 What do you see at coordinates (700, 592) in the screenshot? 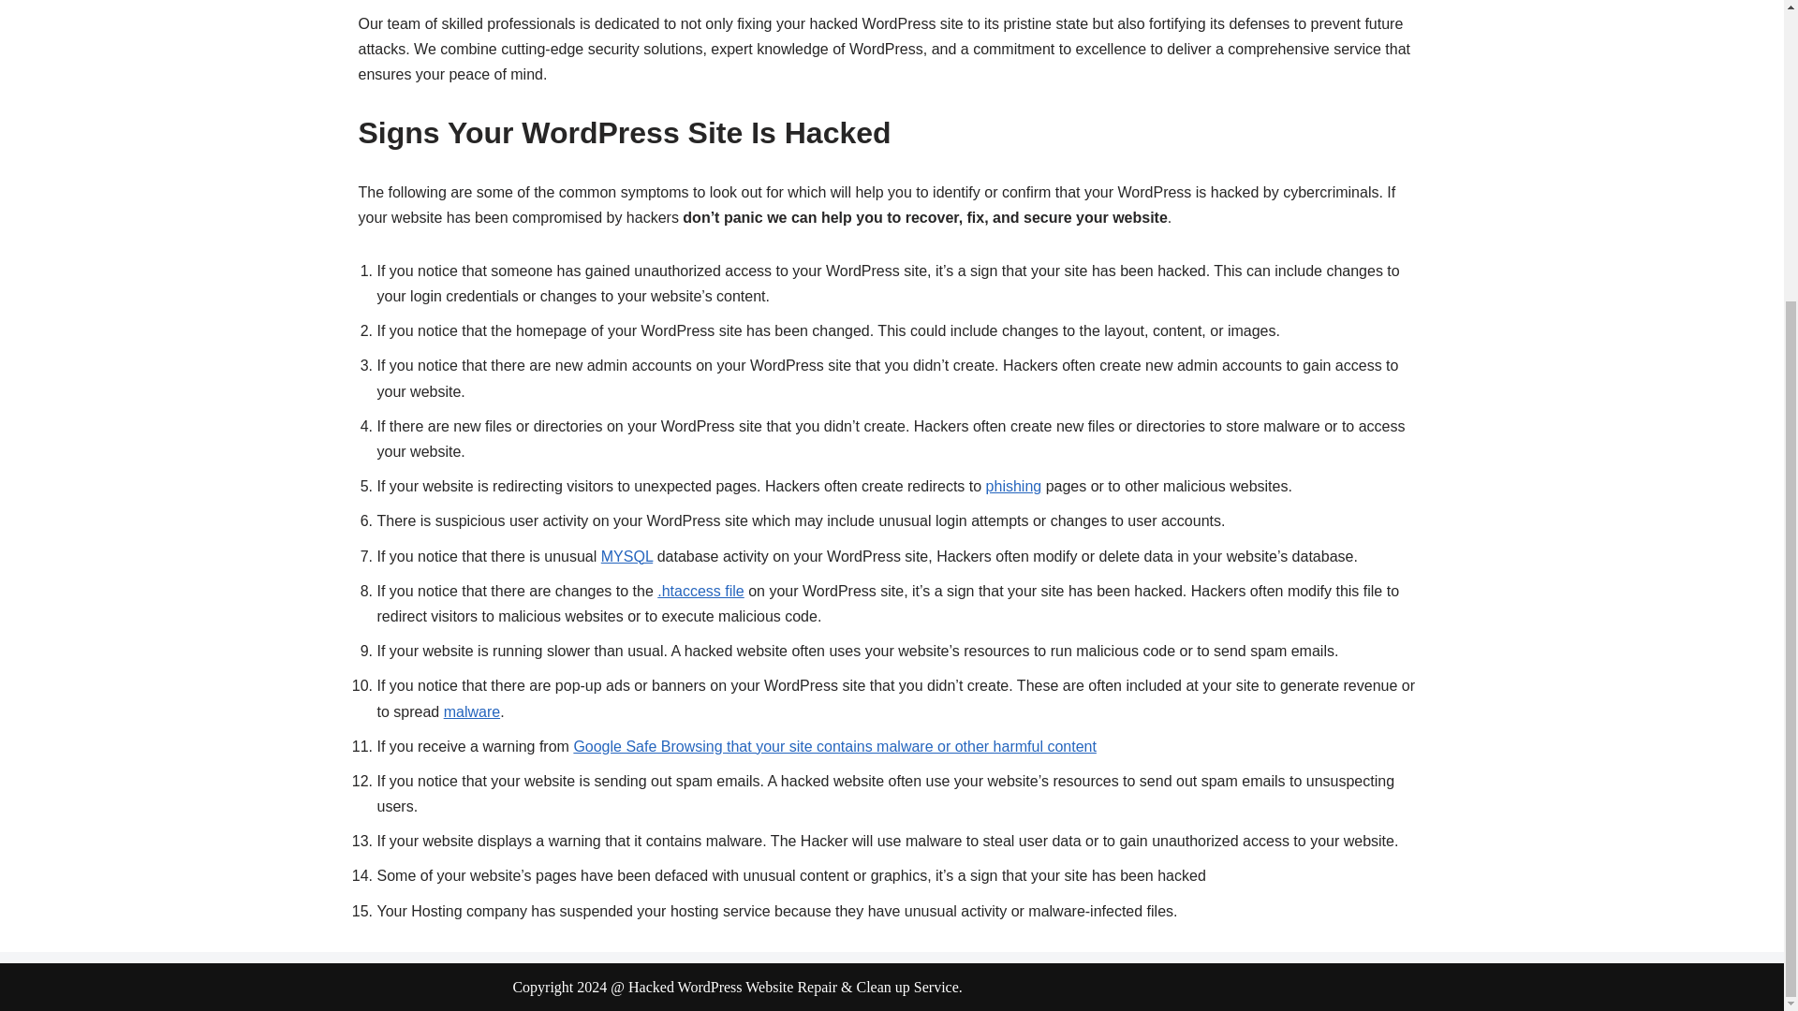
I see `.htaccess file` at bounding box center [700, 592].